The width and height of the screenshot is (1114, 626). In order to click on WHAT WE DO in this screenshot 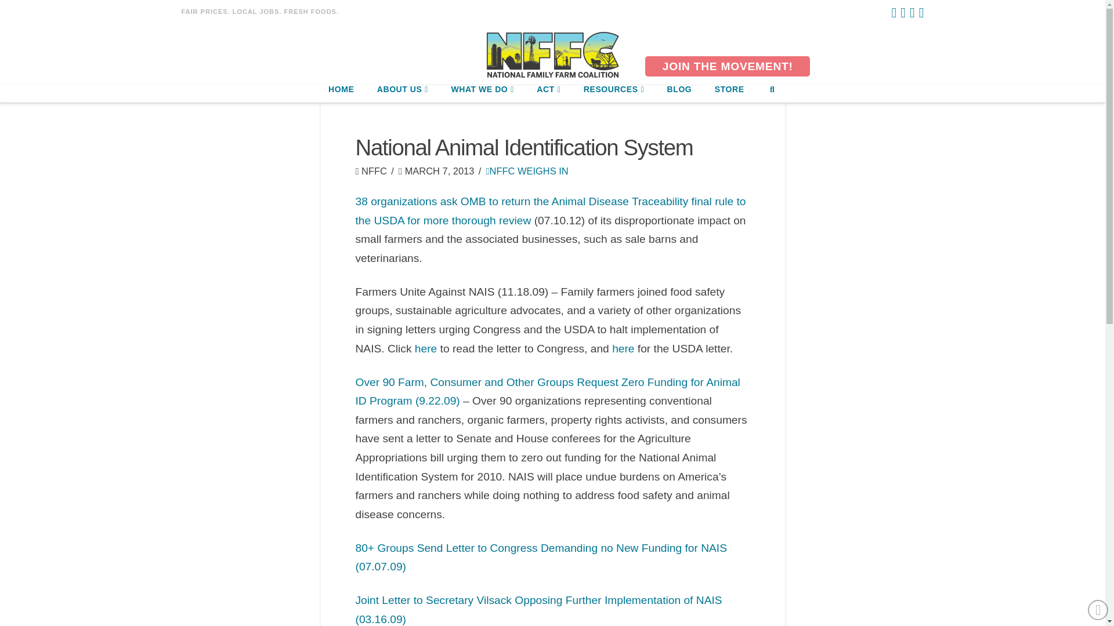, I will do `click(482, 94)`.